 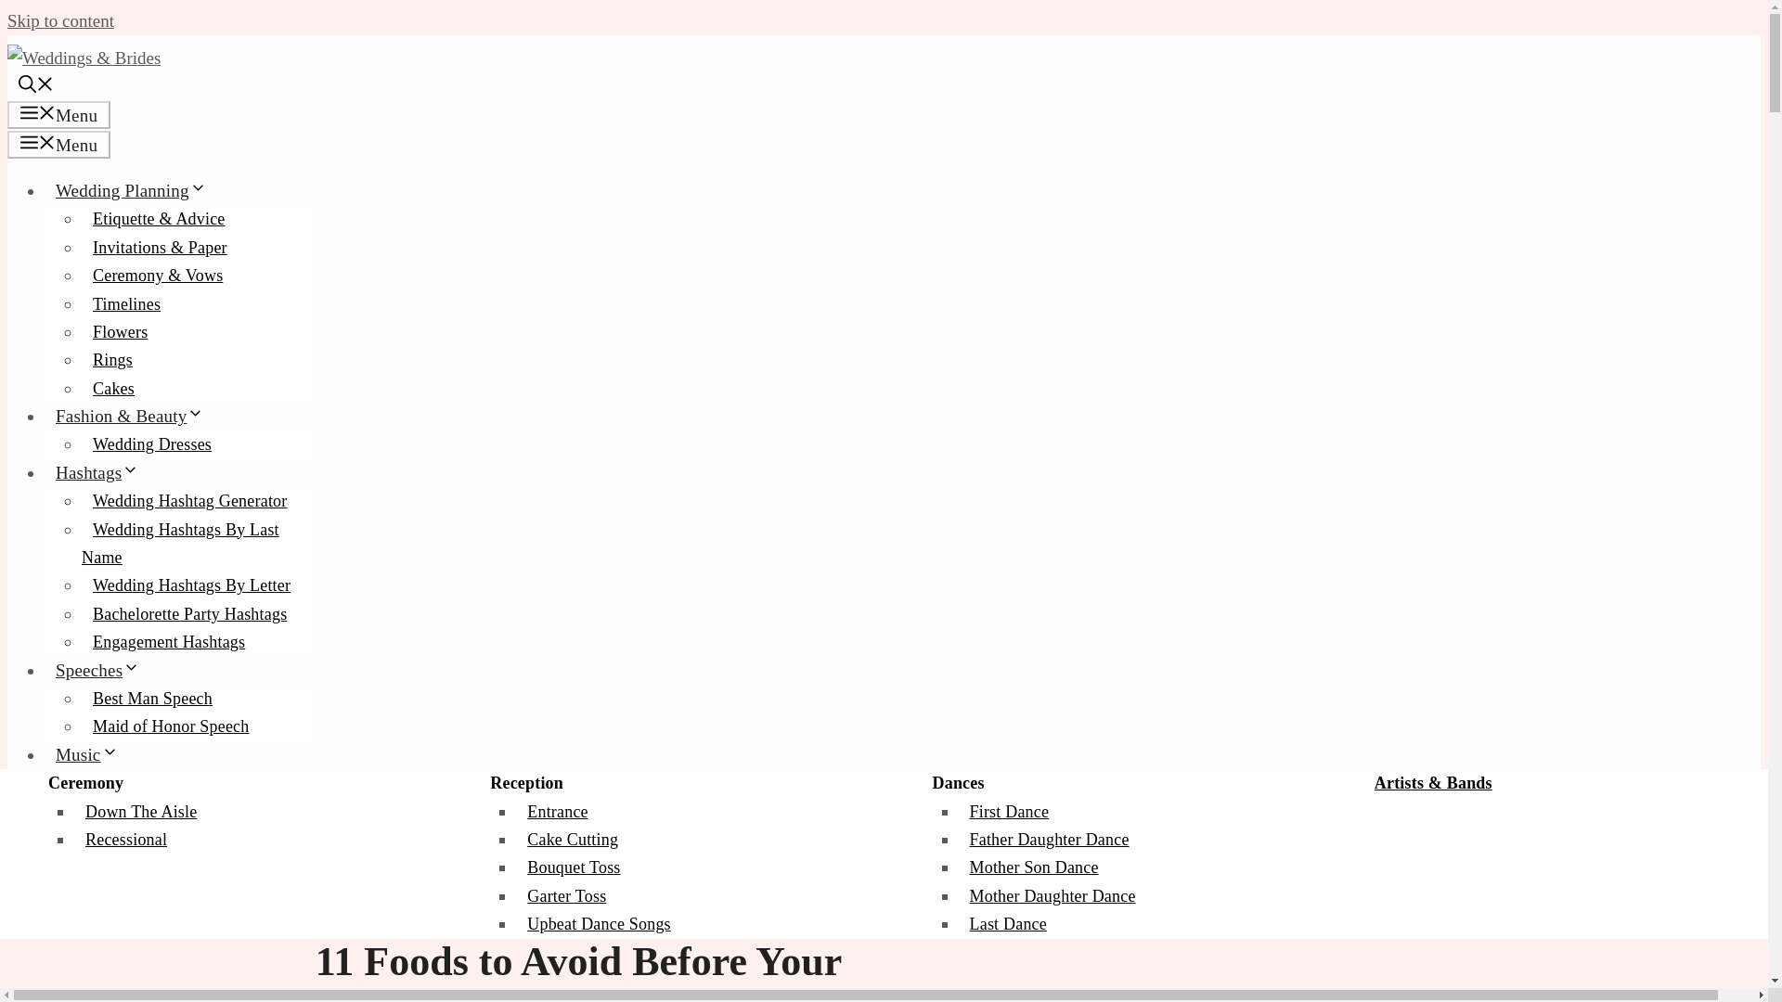 I want to click on First Dance, so click(x=1009, y=811).